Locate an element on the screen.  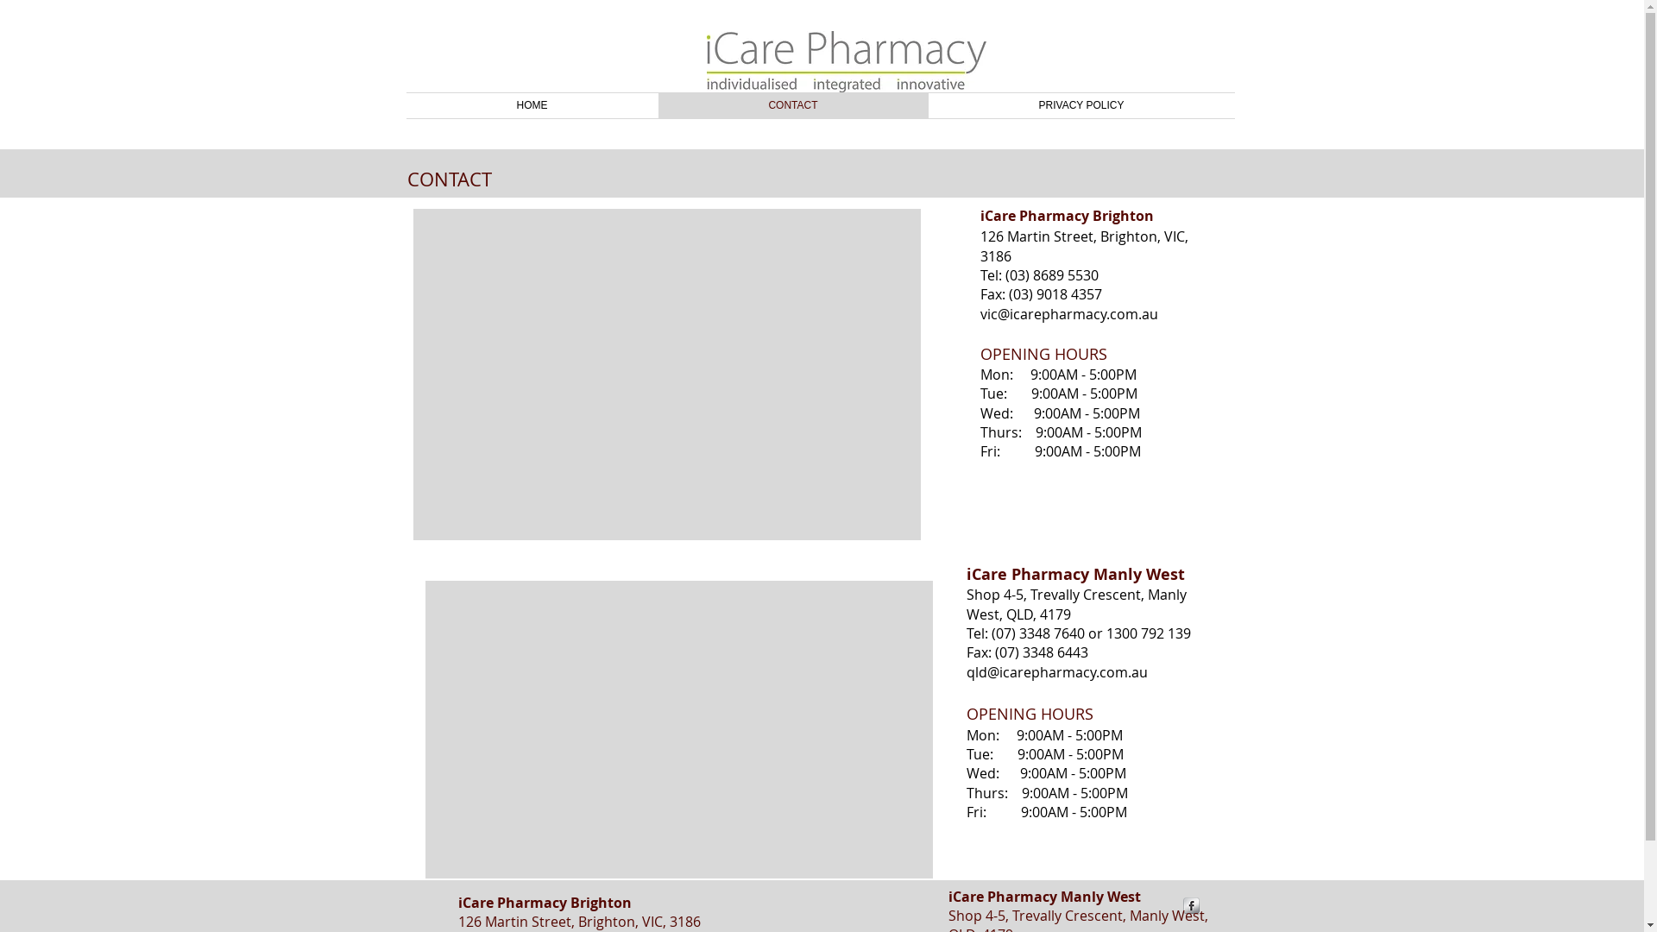
HOME is located at coordinates (532, 105).